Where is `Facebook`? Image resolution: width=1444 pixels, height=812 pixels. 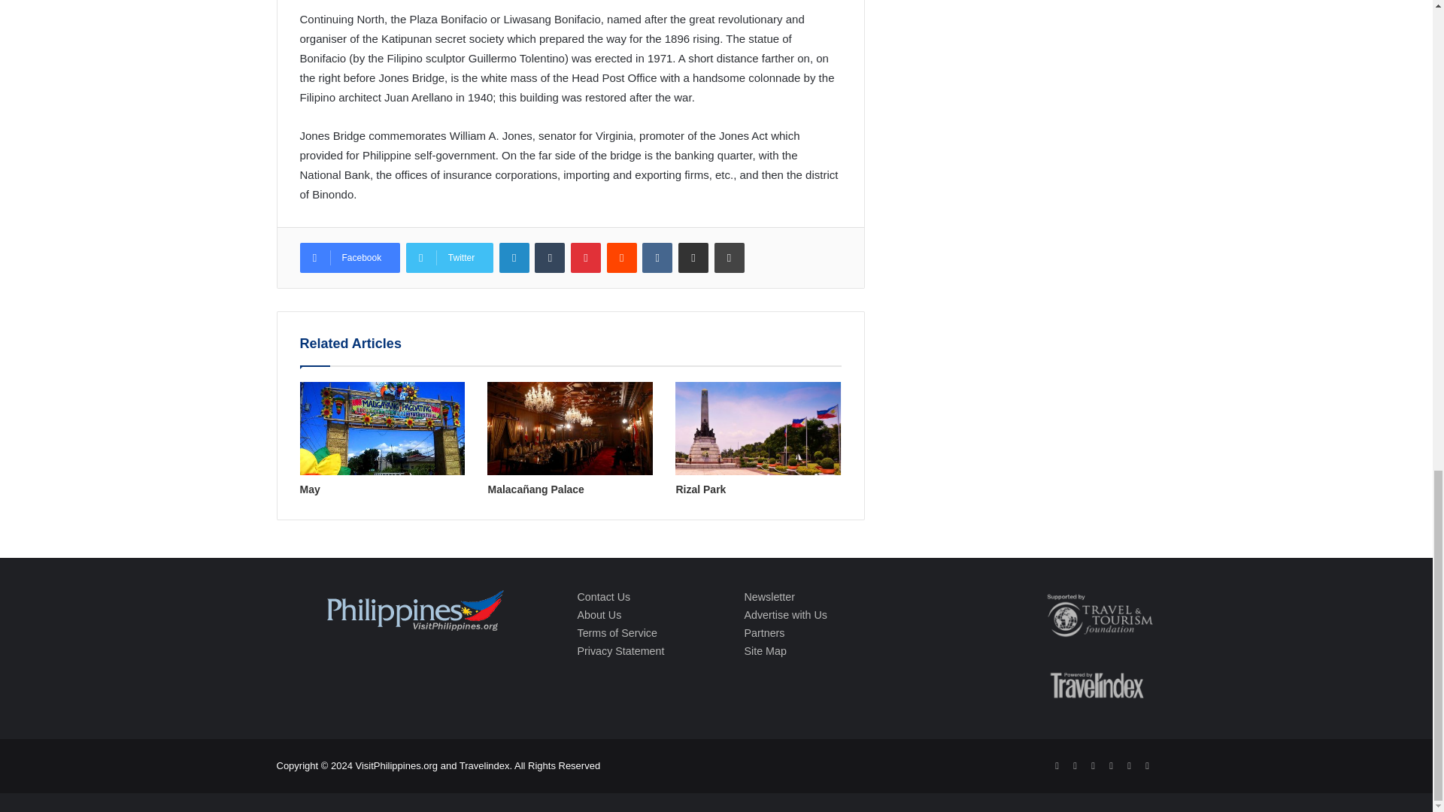
Facebook is located at coordinates (349, 257).